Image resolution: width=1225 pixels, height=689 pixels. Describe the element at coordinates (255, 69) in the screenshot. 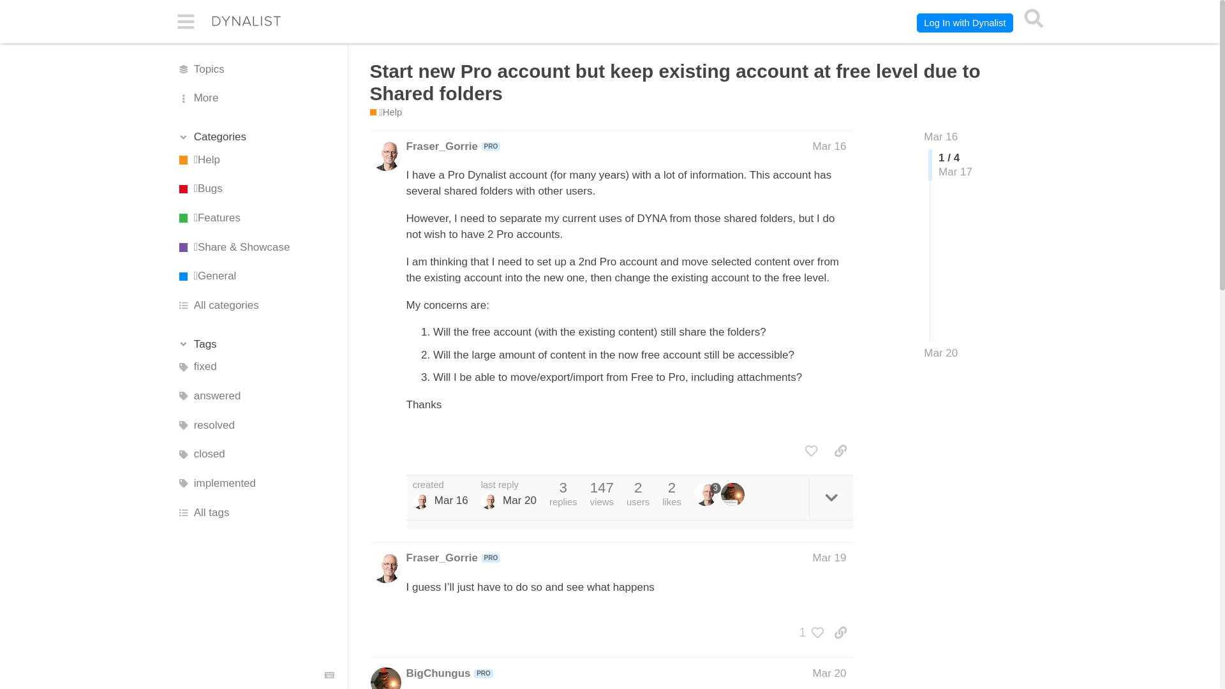

I see `Topics` at that location.